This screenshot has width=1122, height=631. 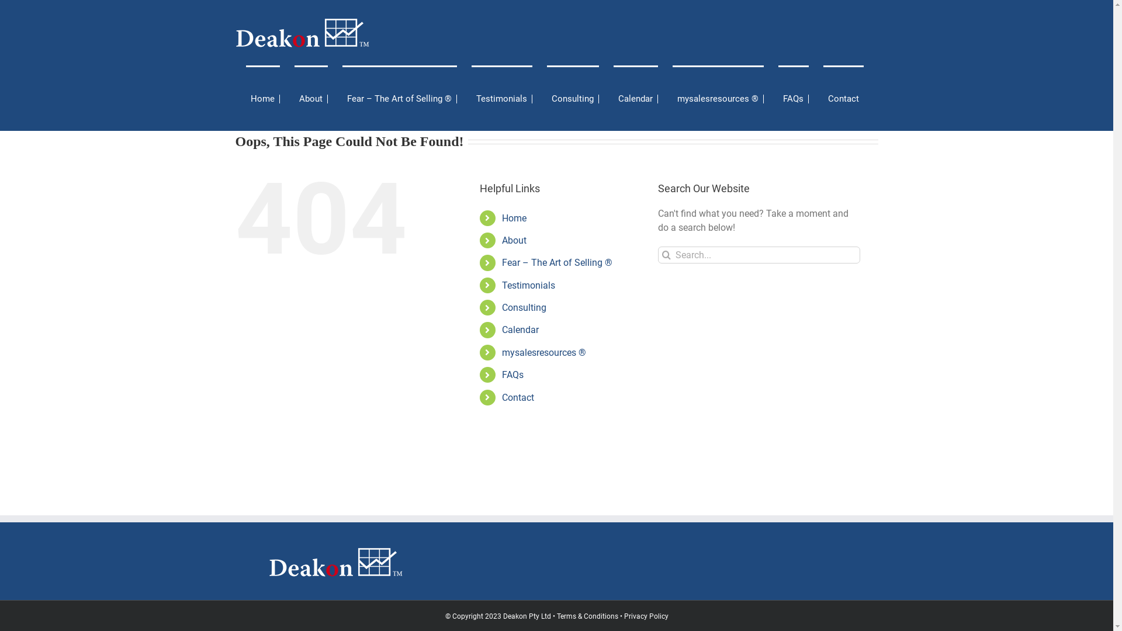 What do you see at coordinates (501, 98) in the screenshot?
I see `Testimonials` at bounding box center [501, 98].